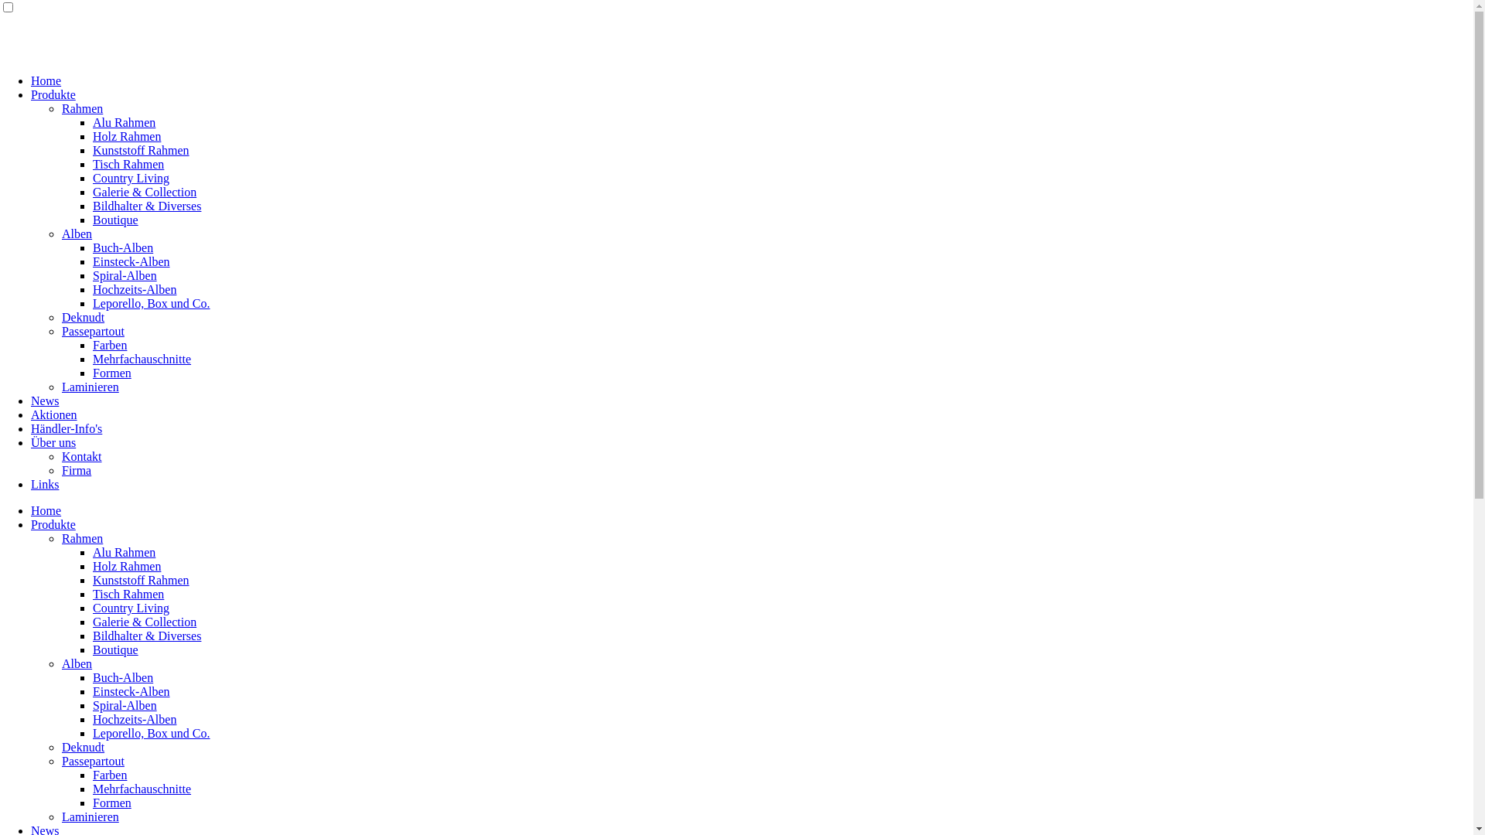 The width and height of the screenshot is (1485, 835). I want to click on Links, so click(45, 484).